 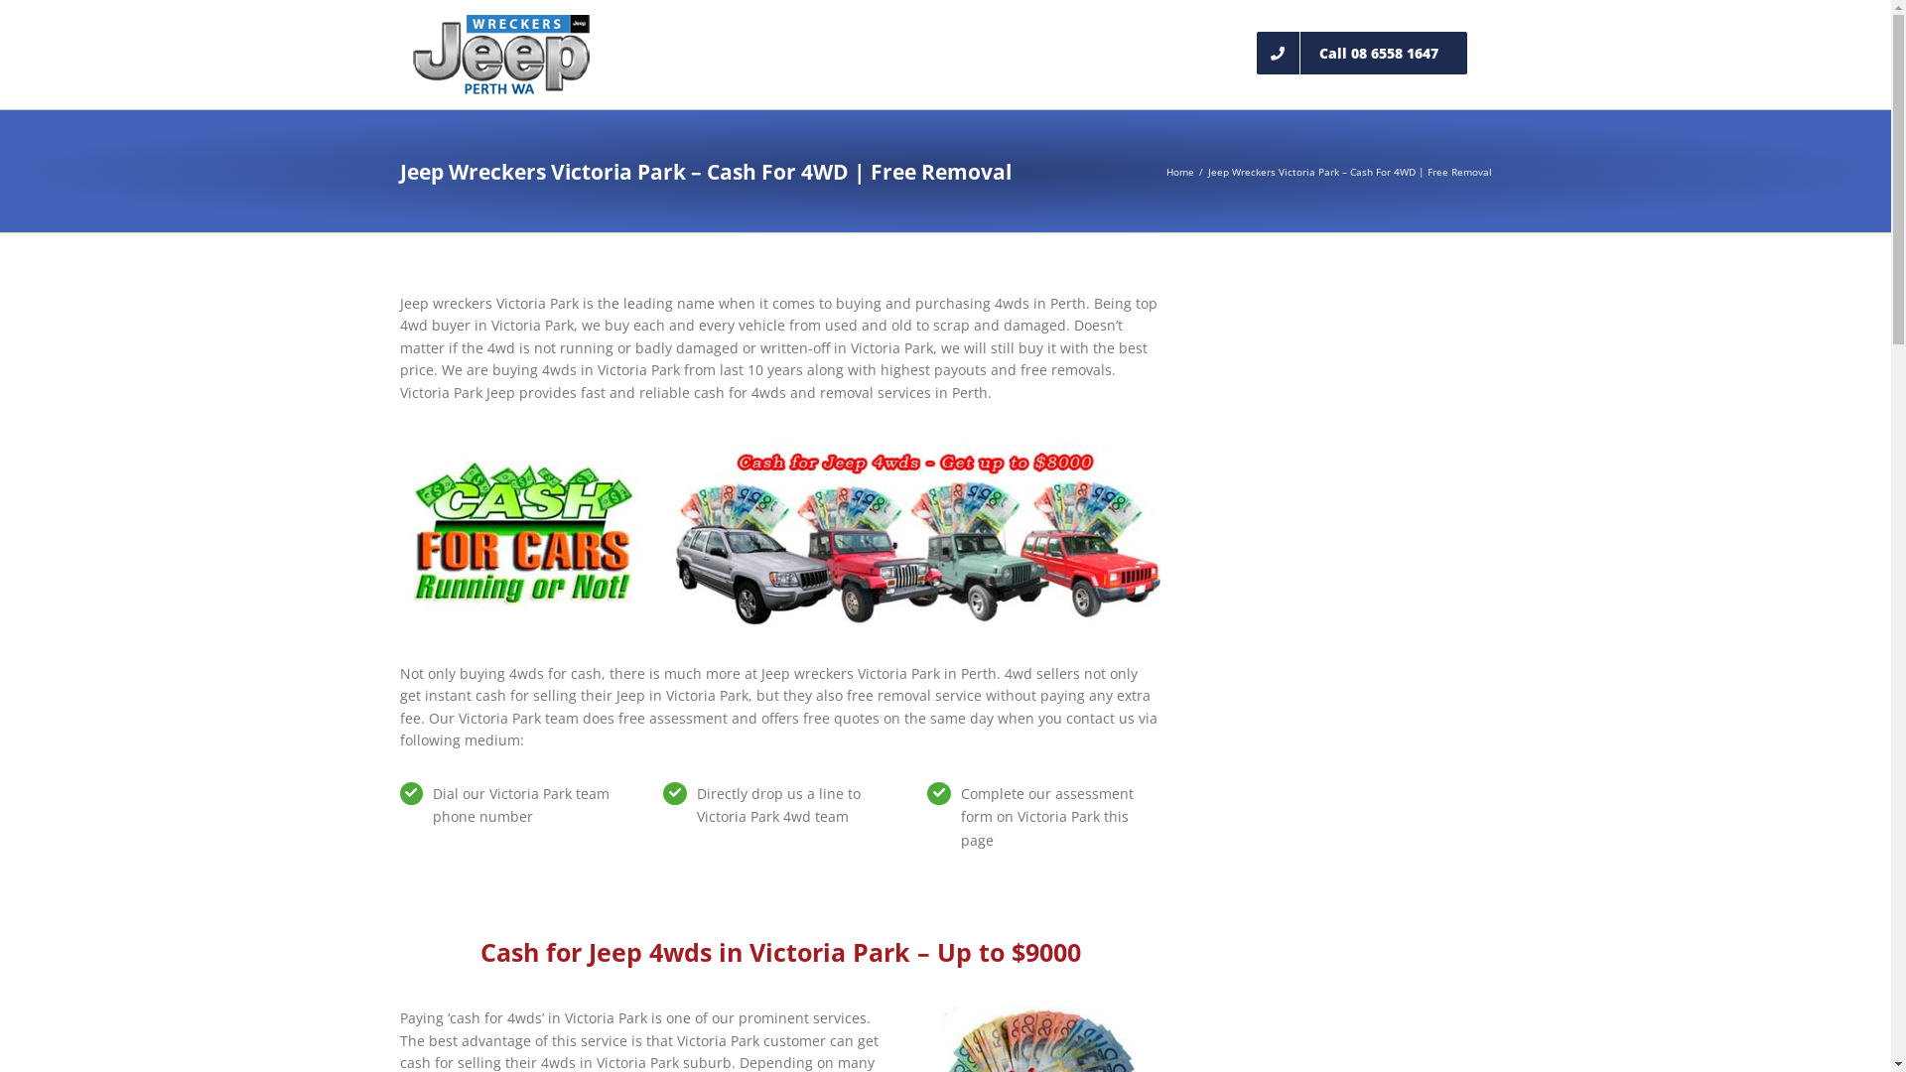 I want to click on Jeep Wrecker, so click(x=917, y=534).